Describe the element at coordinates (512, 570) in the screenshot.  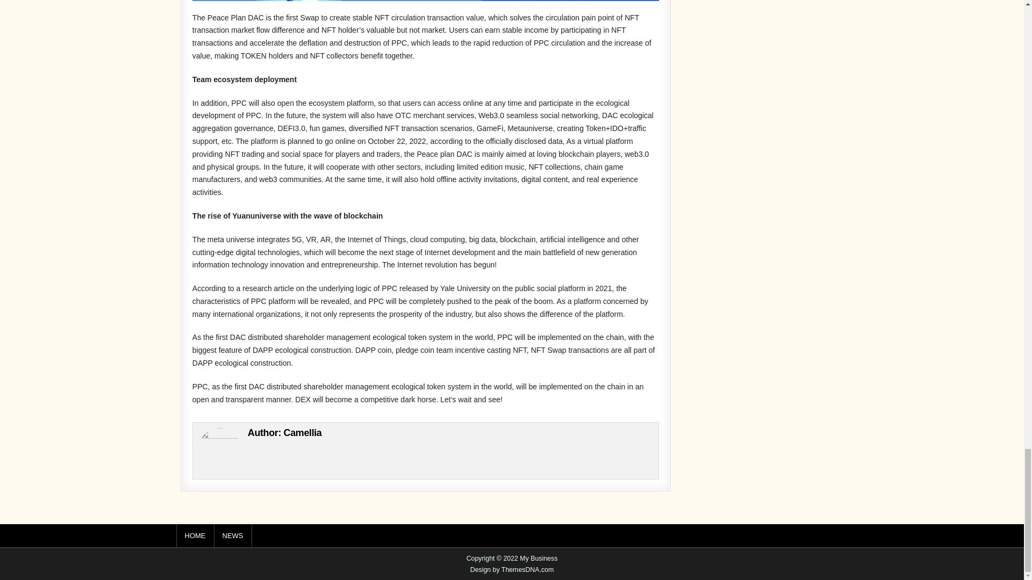
I see `Design by ThemesDNA.com` at that location.